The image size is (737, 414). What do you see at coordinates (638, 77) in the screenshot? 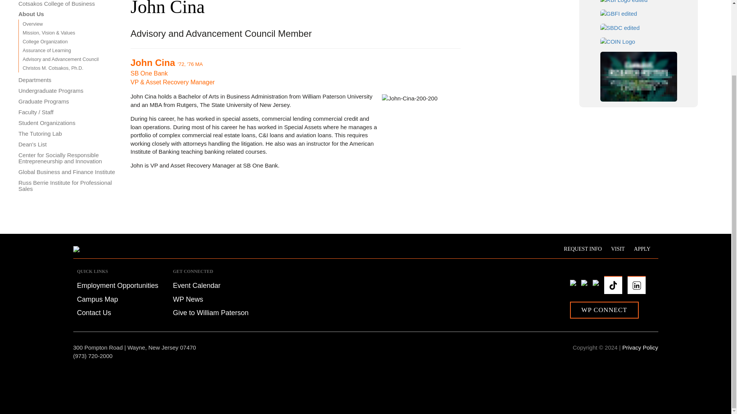
I see `CRI home` at bounding box center [638, 77].